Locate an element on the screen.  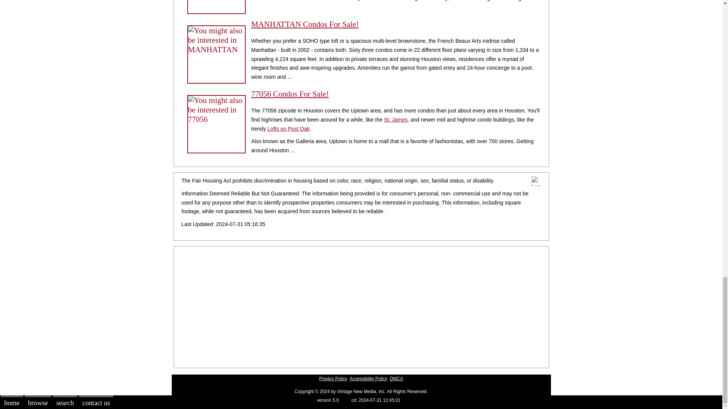
MANHATTAN Condos For Sale! is located at coordinates (305, 24).